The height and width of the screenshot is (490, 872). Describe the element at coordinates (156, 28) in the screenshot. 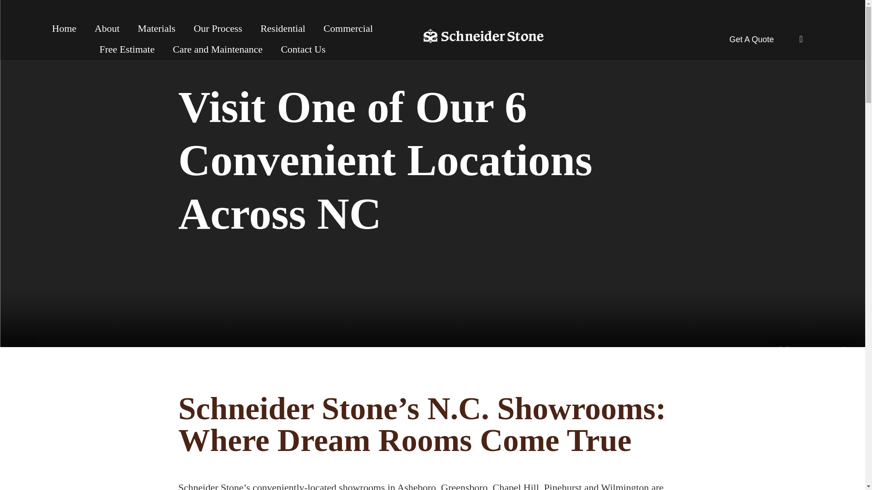

I see `Materials` at that location.